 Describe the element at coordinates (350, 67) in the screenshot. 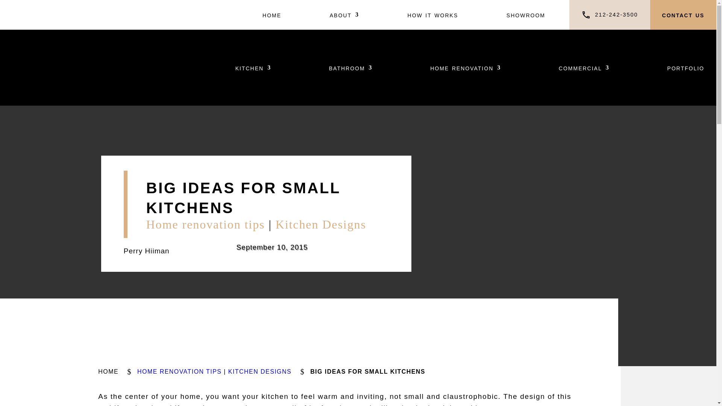

I see `bathroom` at that location.